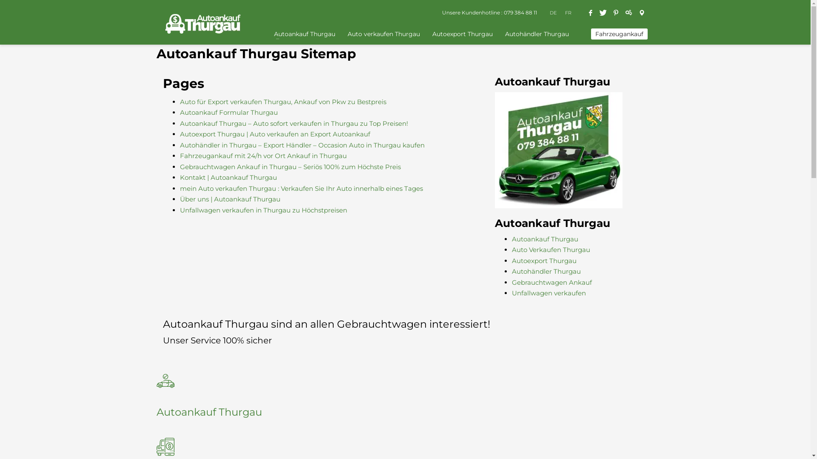 This screenshot has height=459, width=817. What do you see at coordinates (544, 261) in the screenshot?
I see `Autoexport Thurgau` at bounding box center [544, 261].